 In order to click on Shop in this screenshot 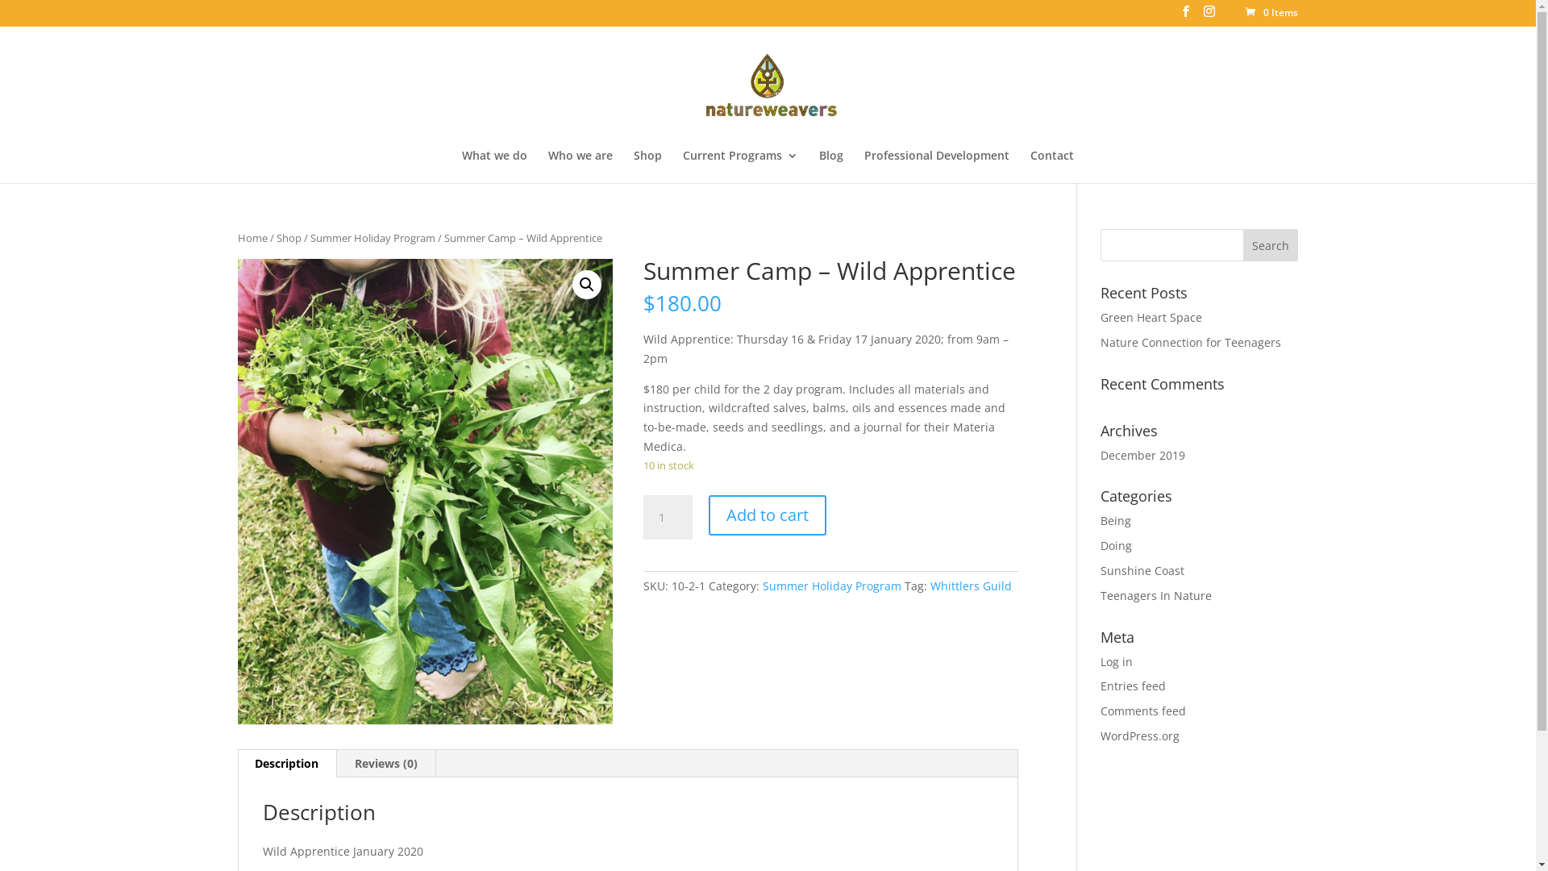, I will do `click(648, 166)`.